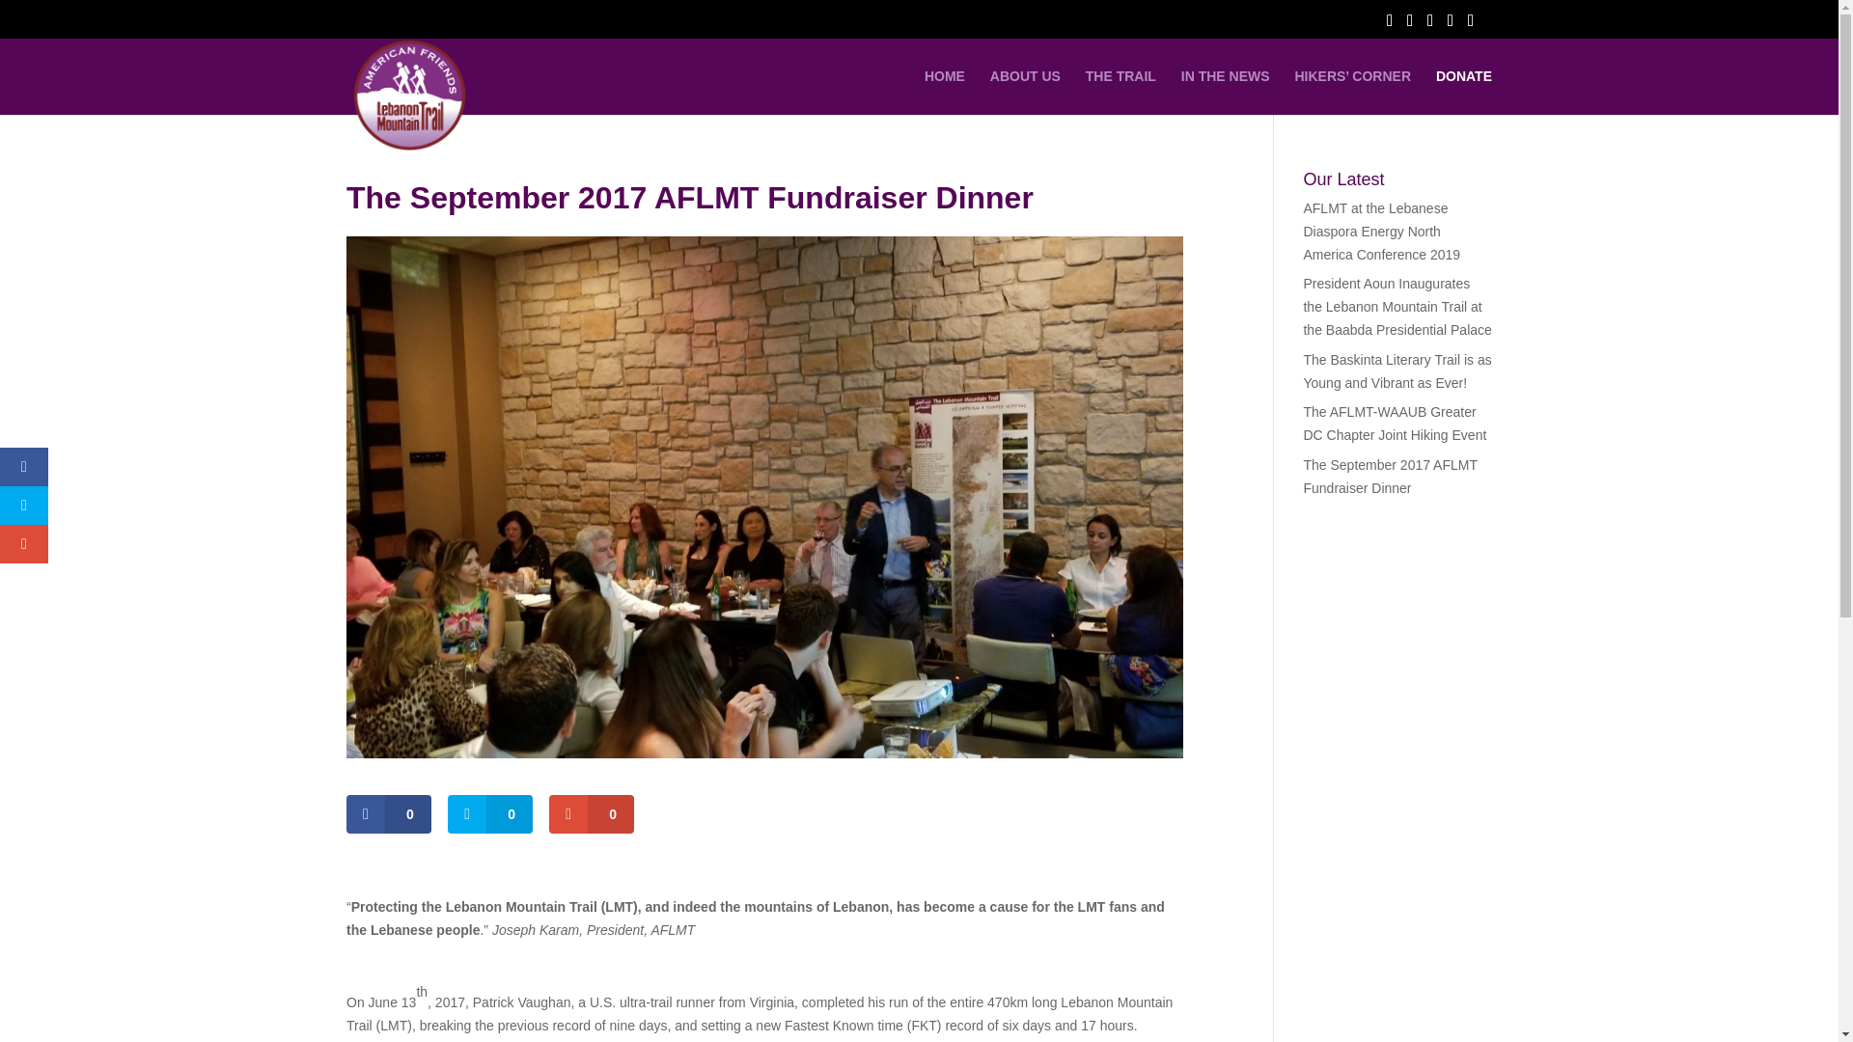 This screenshot has width=1853, height=1042. I want to click on The September 2017 AFLMT Fundraiser Dinner, so click(1390, 477).